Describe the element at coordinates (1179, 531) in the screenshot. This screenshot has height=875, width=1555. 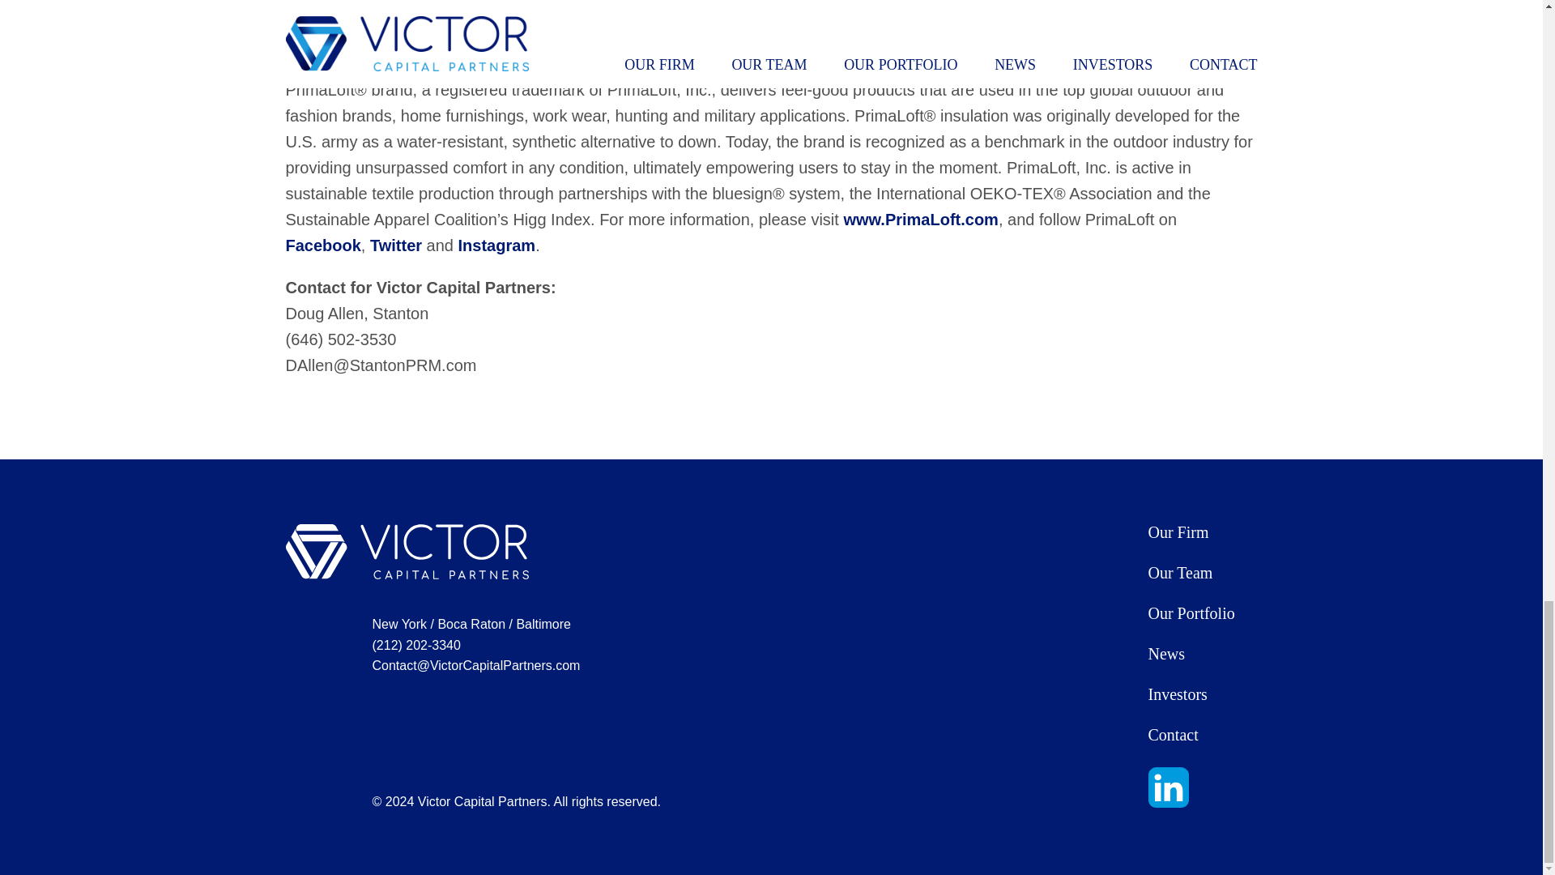
I see `Our Firm` at that location.